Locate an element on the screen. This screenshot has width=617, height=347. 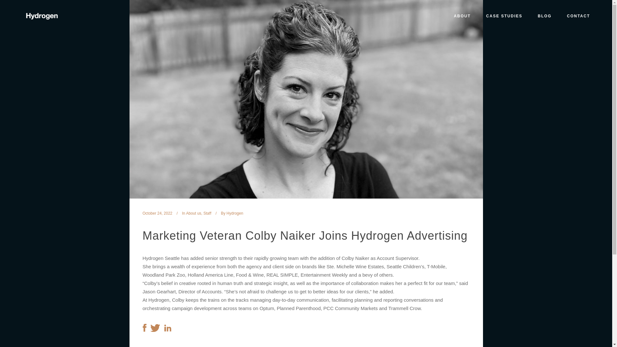
Instagram is located at coordinates (25, 299).